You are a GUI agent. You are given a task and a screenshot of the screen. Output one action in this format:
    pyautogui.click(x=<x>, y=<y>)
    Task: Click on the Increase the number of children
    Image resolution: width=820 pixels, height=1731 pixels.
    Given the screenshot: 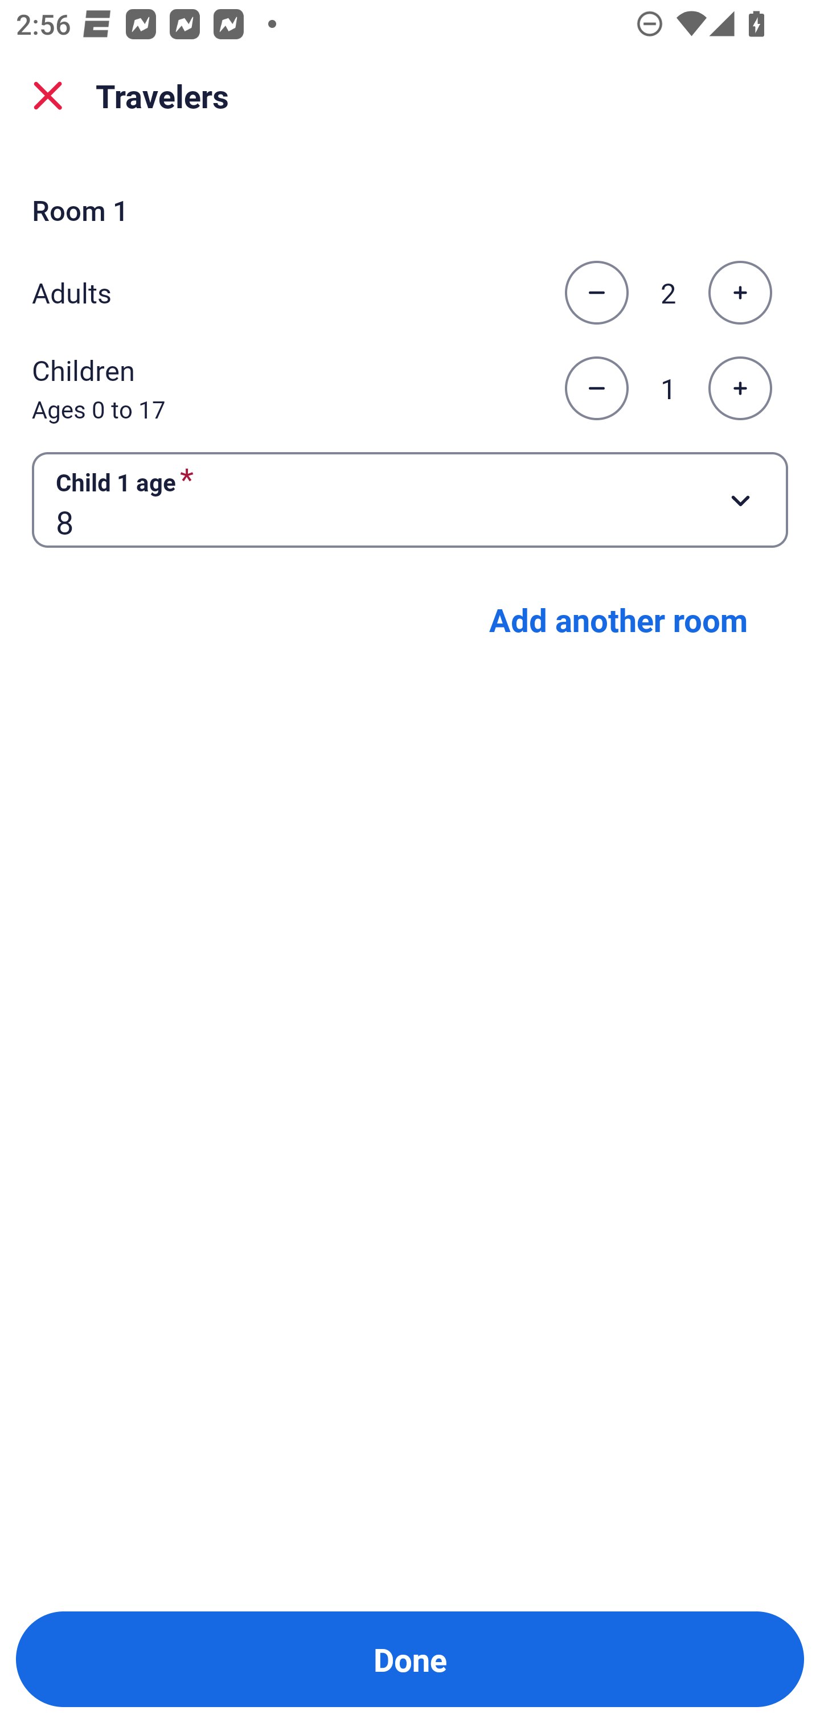 What is the action you would take?
    pyautogui.click(x=740, y=388)
    